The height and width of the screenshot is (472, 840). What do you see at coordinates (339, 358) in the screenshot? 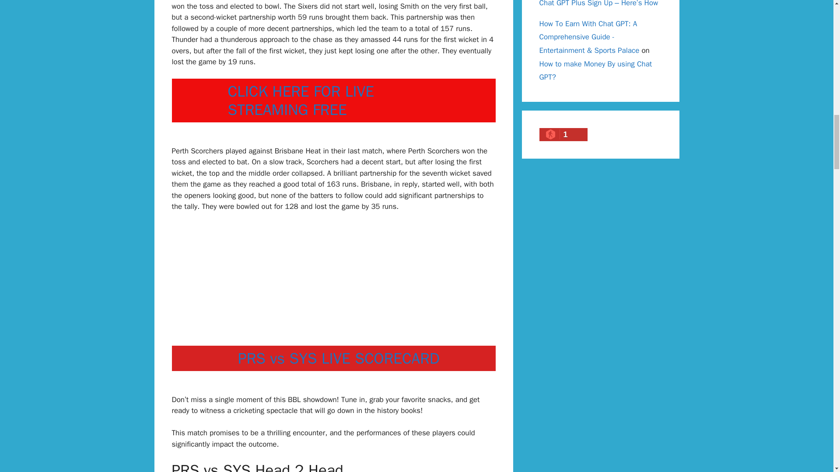
I see `PRS vs SYS LIVE SCORECARD` at bounding box center [339, 358].